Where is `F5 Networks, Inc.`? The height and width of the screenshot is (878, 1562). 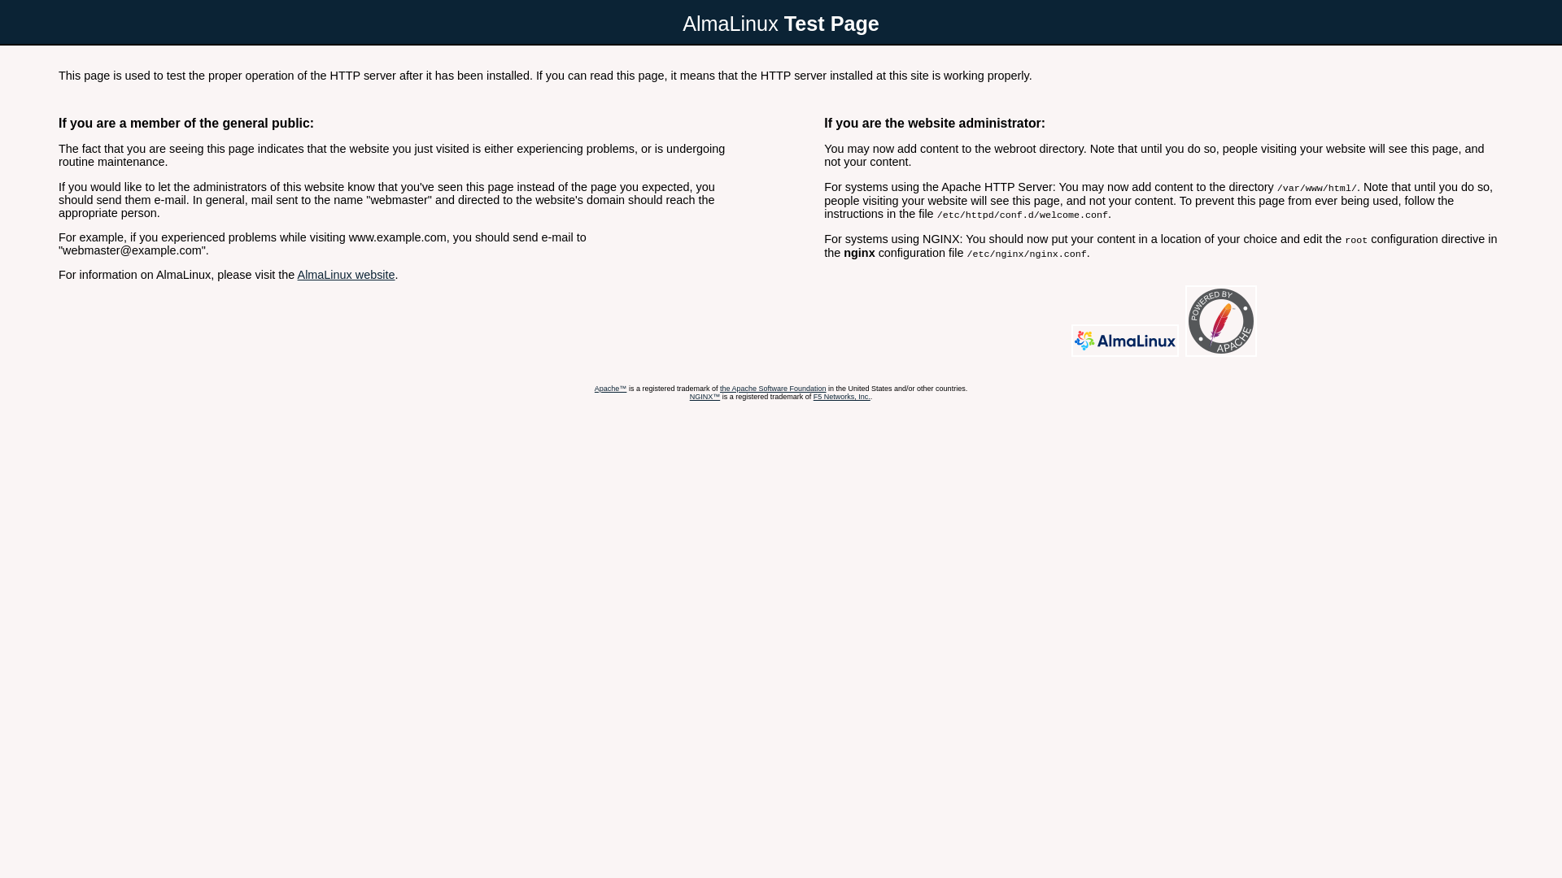 F5 Networks, Inc. is located at coordinates (842, 397).